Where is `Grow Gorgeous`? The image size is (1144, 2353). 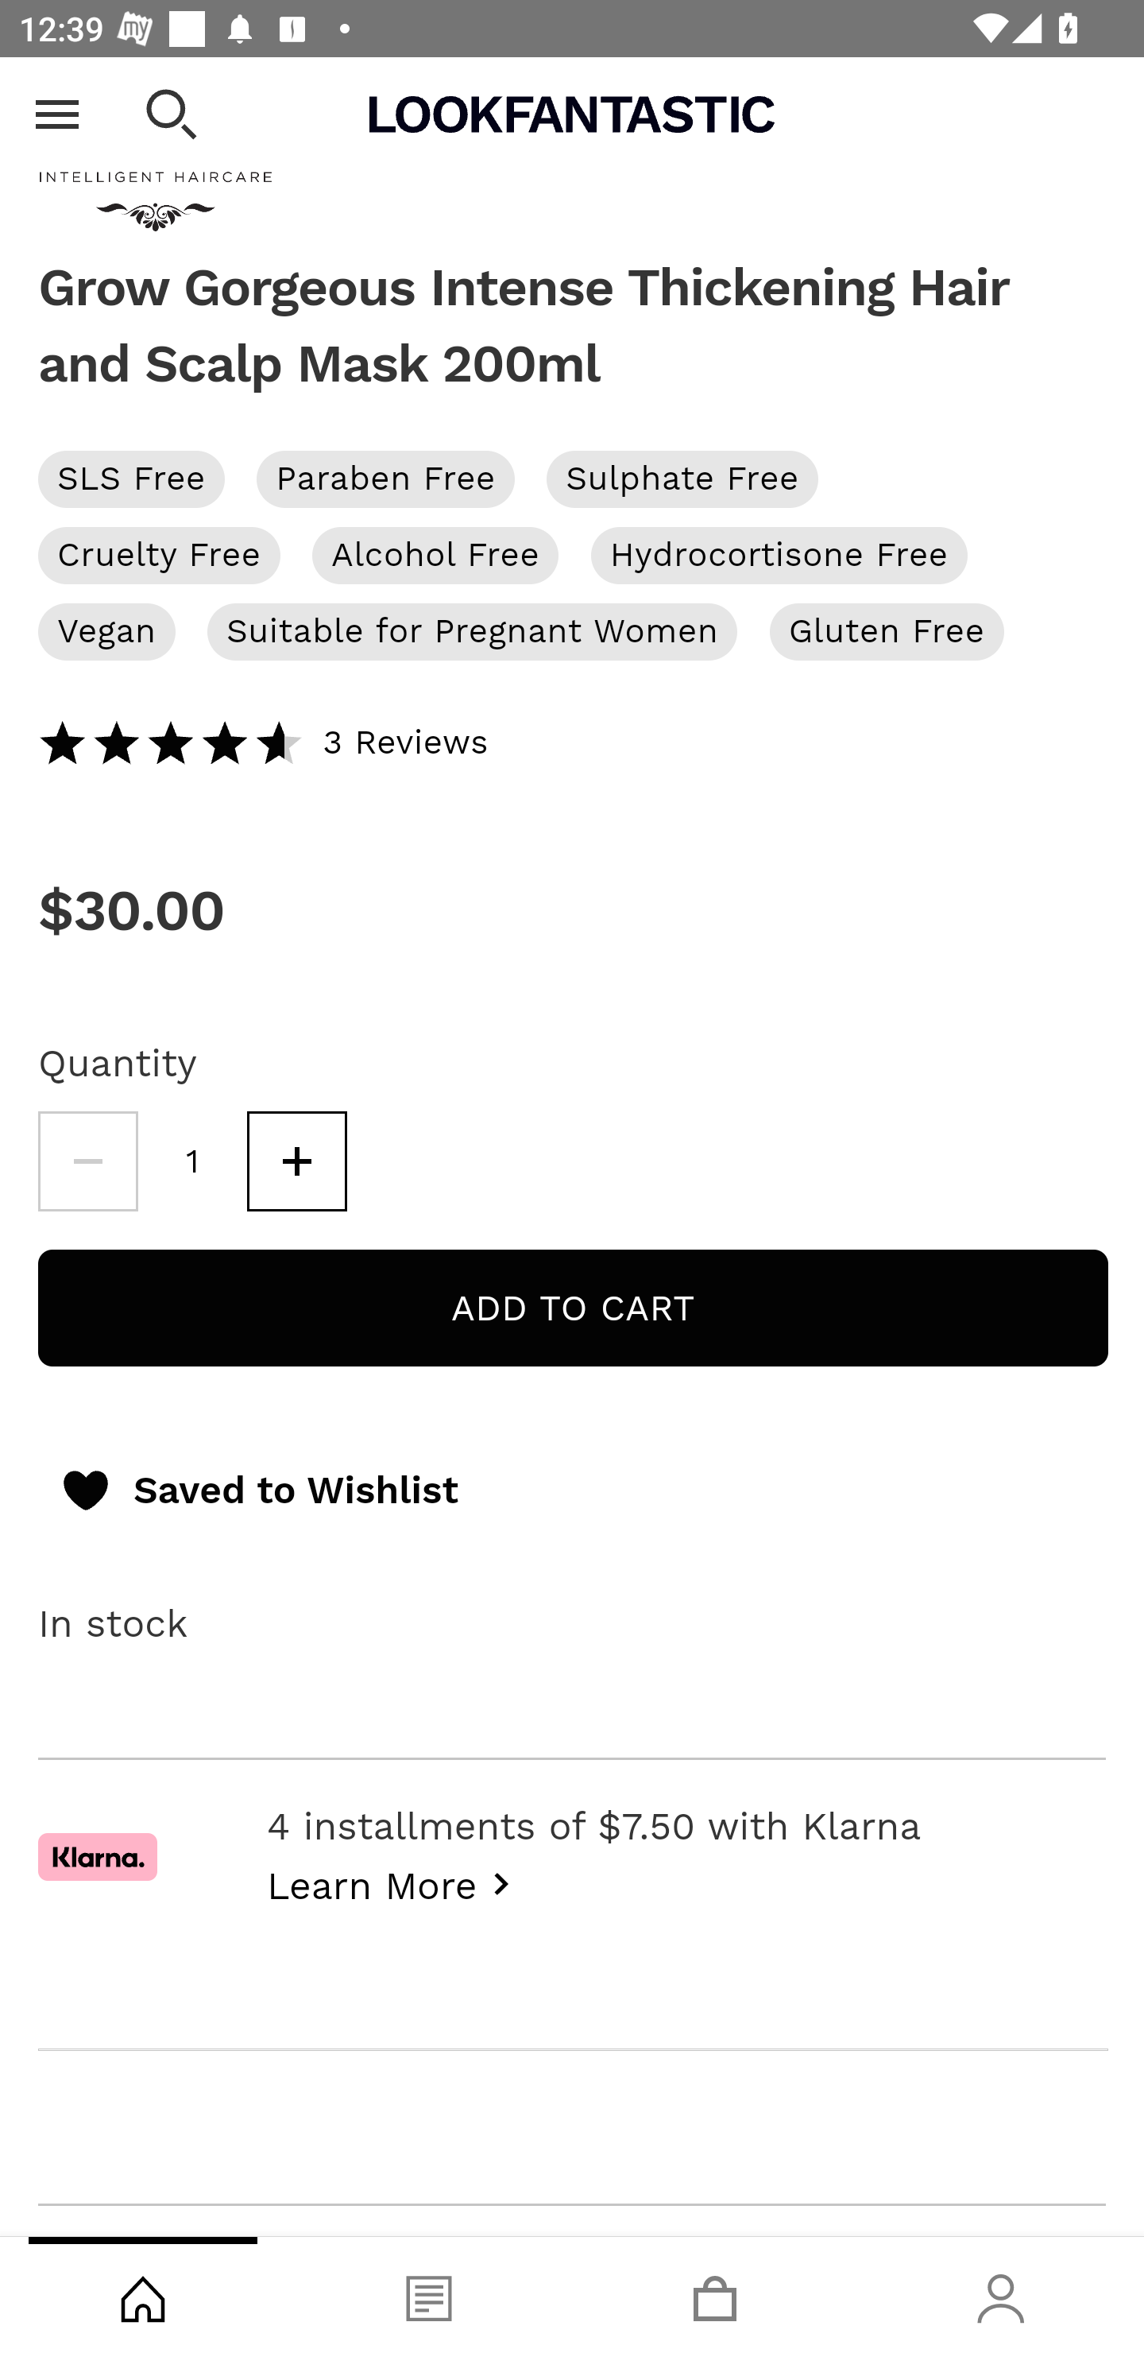 Grow Gorgeous is located at coordinates (572, 161).